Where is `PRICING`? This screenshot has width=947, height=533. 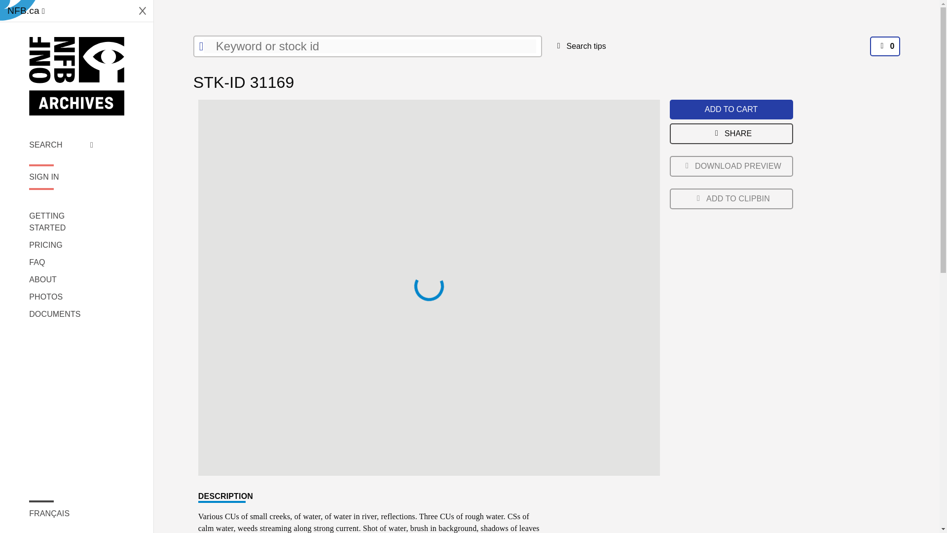
PRICING is located at coordinates (61, 245).